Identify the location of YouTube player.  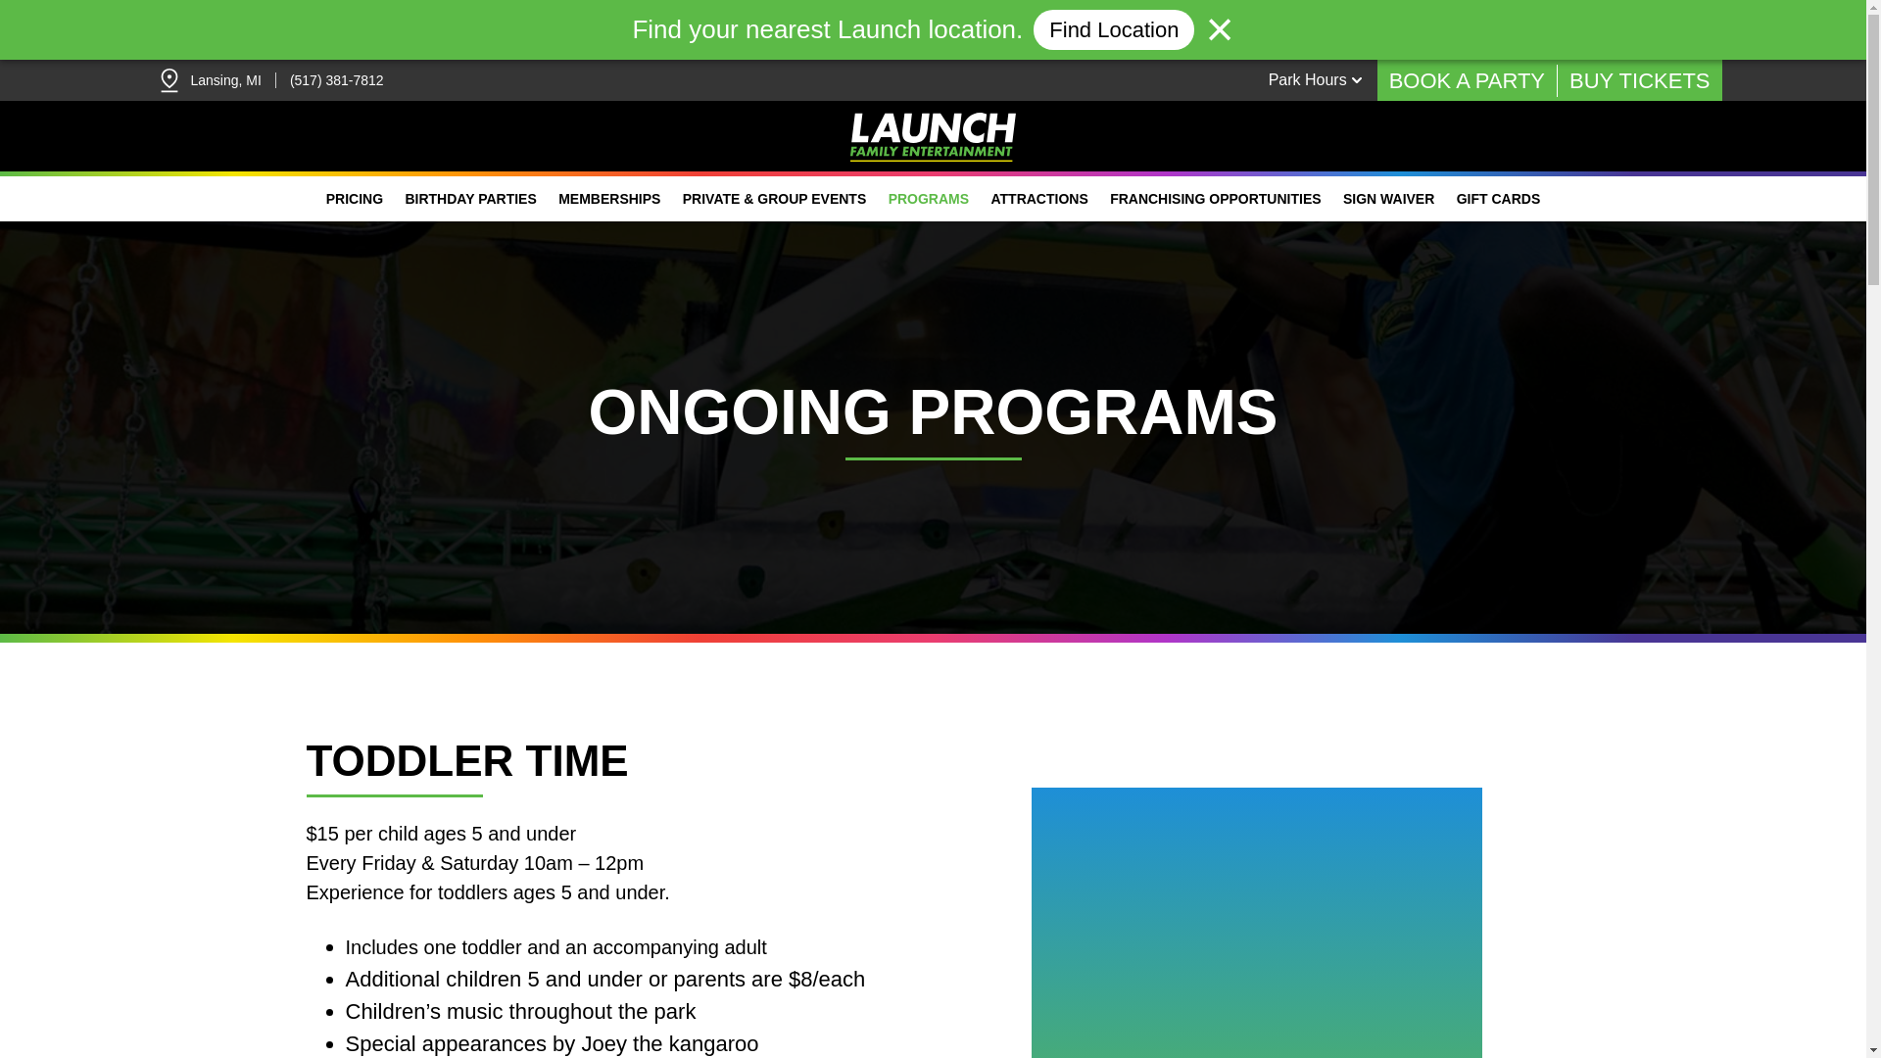
(1255, 942).